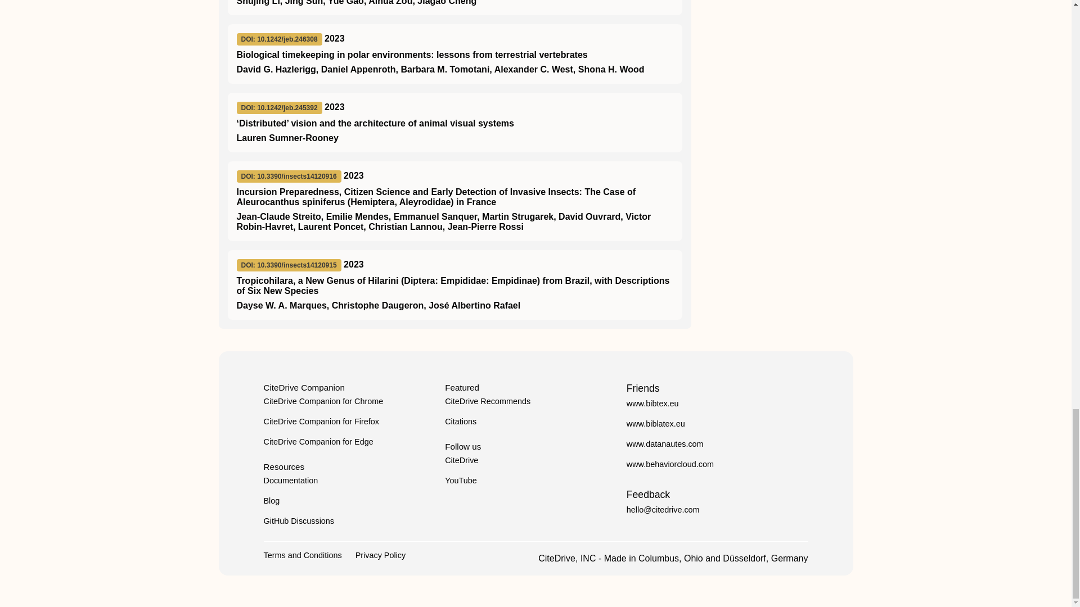  Describe the element at coordinates (290, 480) in the screenshot. I see `Documentation` at that location.